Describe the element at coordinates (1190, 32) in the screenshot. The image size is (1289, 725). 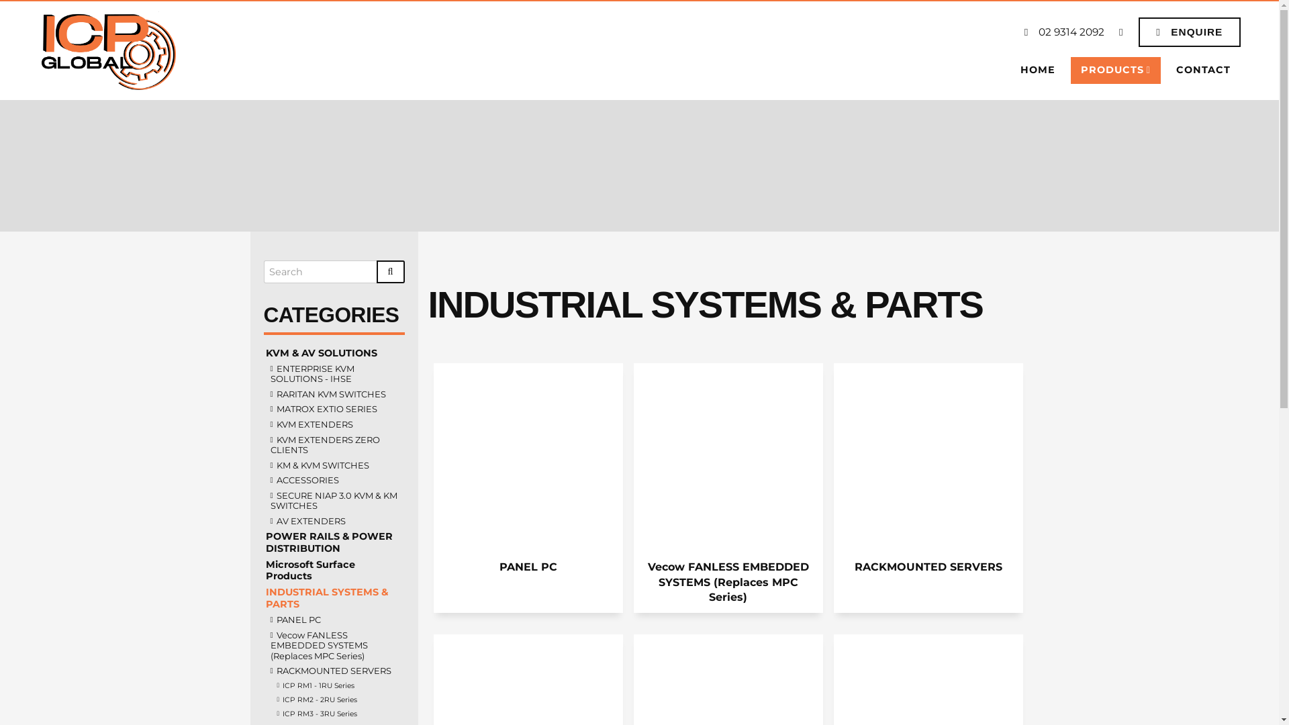
I see `ENQUIRE` at that location.